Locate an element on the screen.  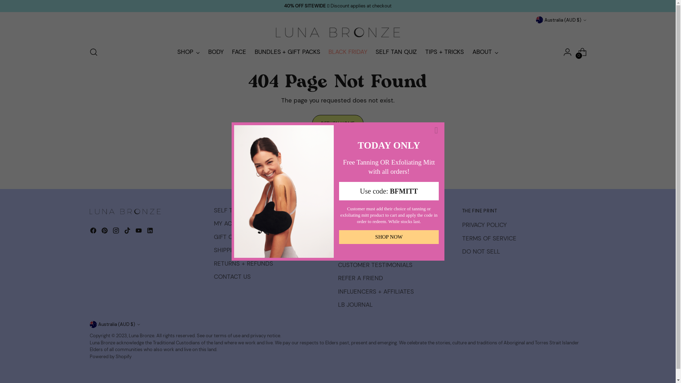
Powered by Shopify is located at coordinates (110, 357).